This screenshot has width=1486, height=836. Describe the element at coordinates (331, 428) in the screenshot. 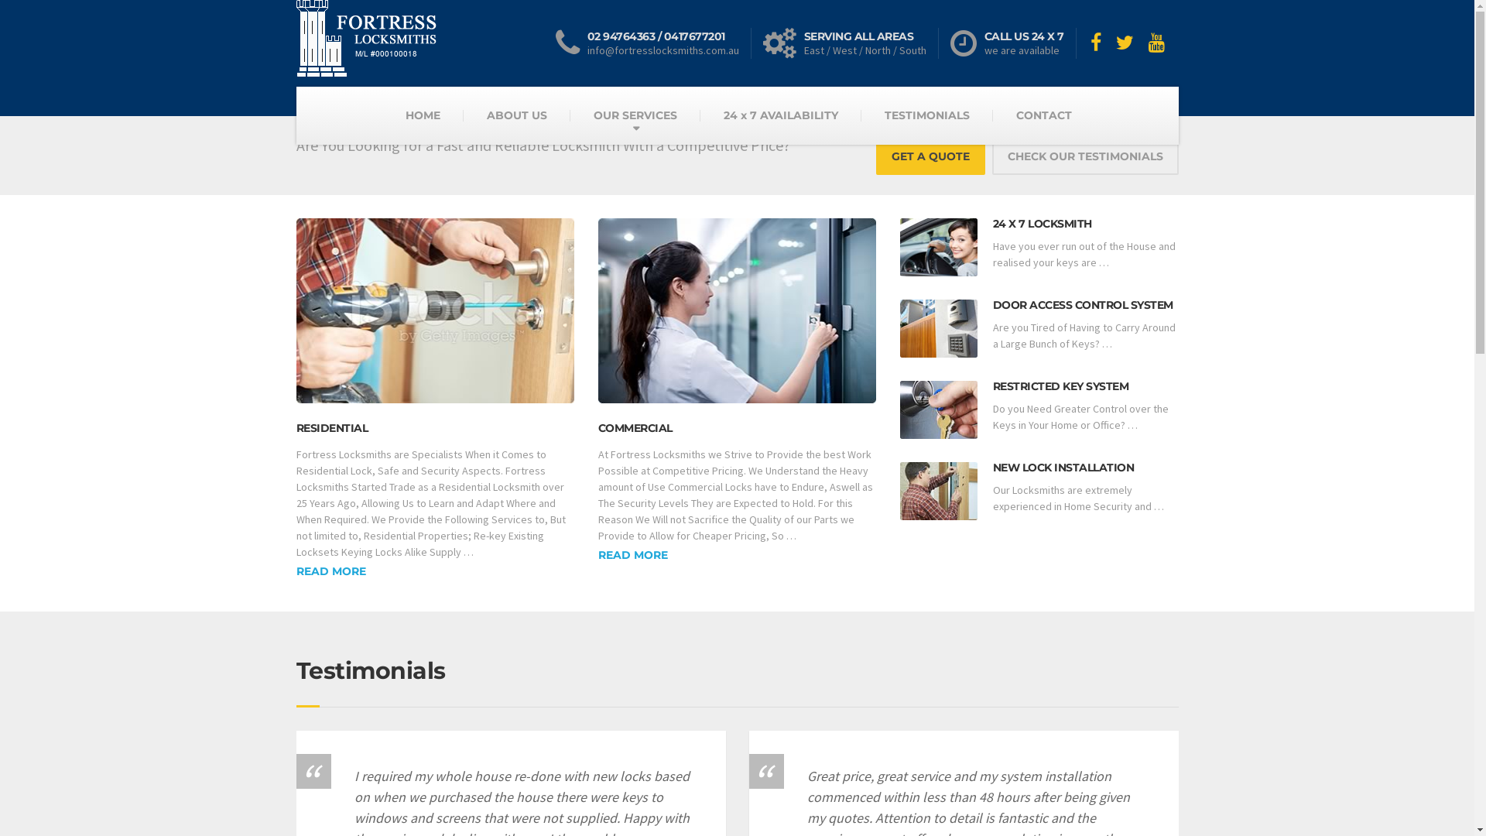

I see `RESIDENTIAL` at that location.